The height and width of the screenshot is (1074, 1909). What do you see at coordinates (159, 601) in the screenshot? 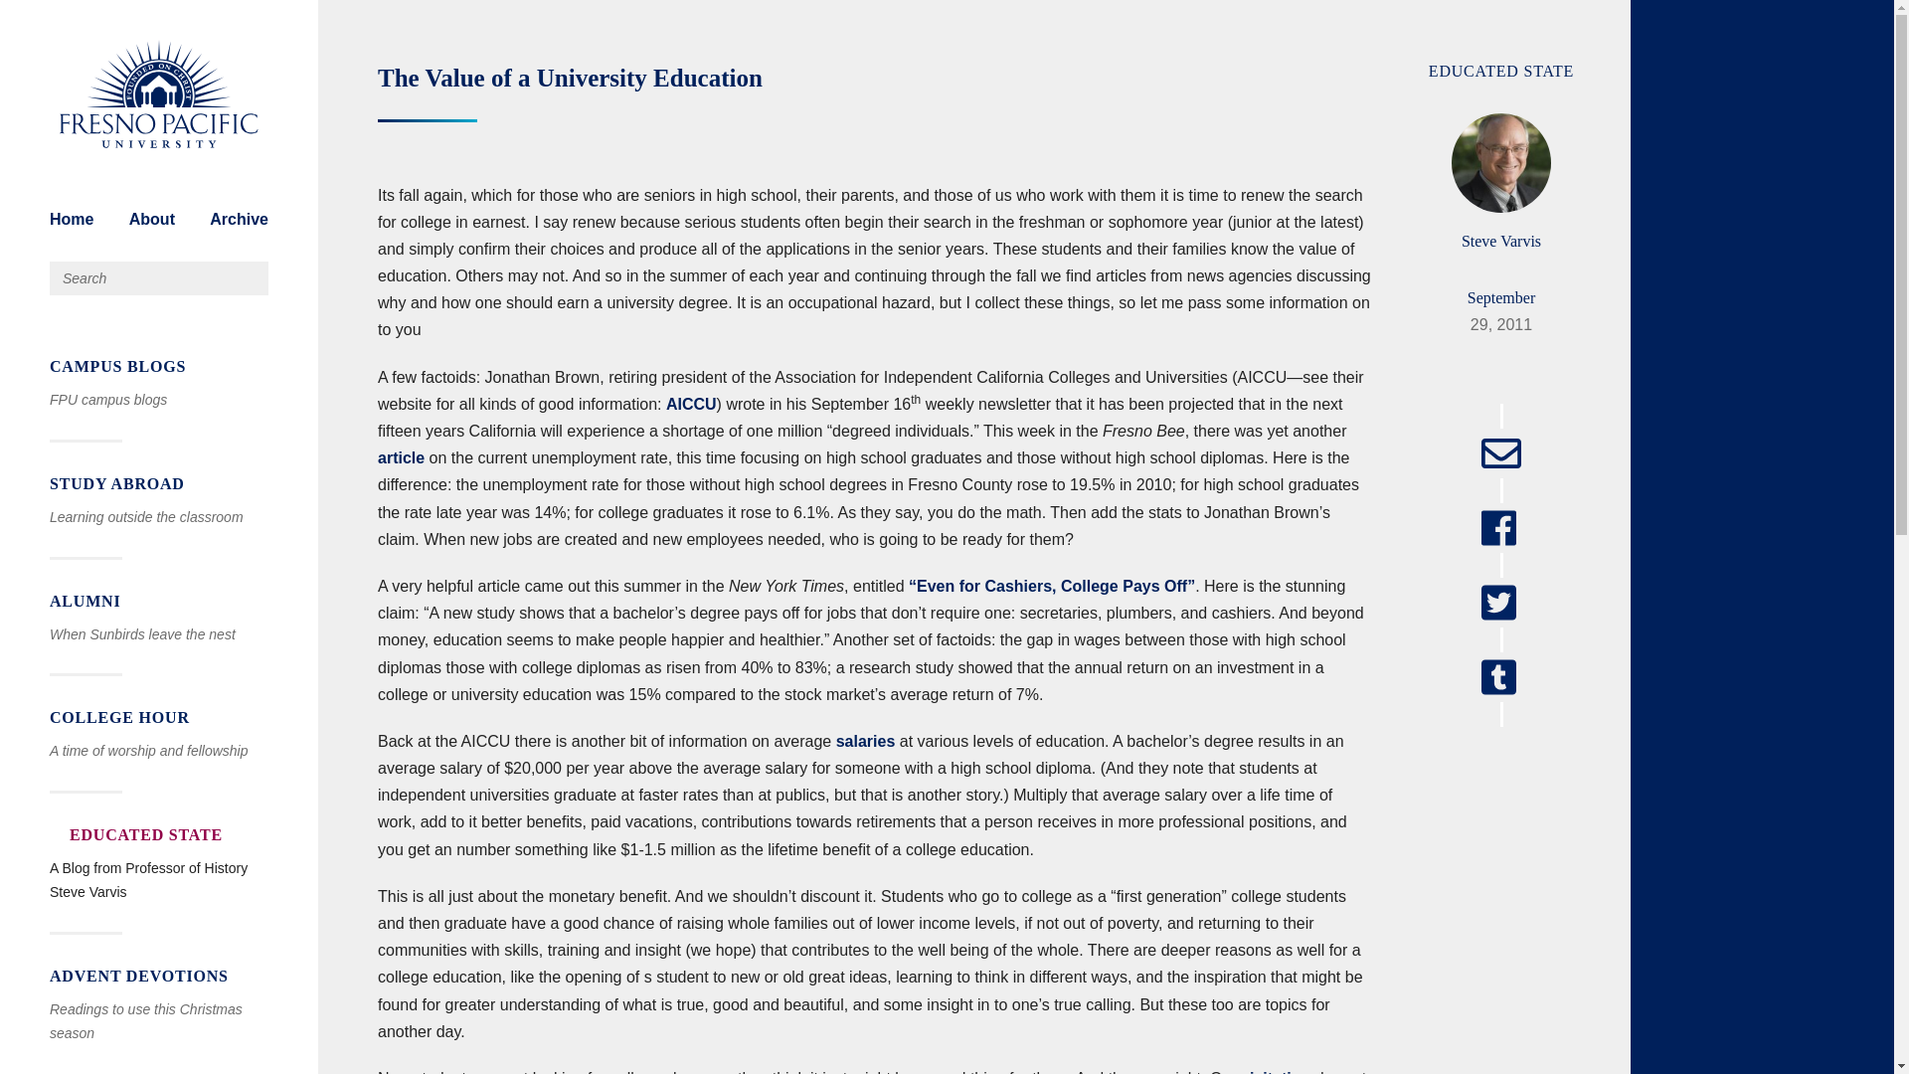
I see `ALUMNI` at bounding box center [159, 601].